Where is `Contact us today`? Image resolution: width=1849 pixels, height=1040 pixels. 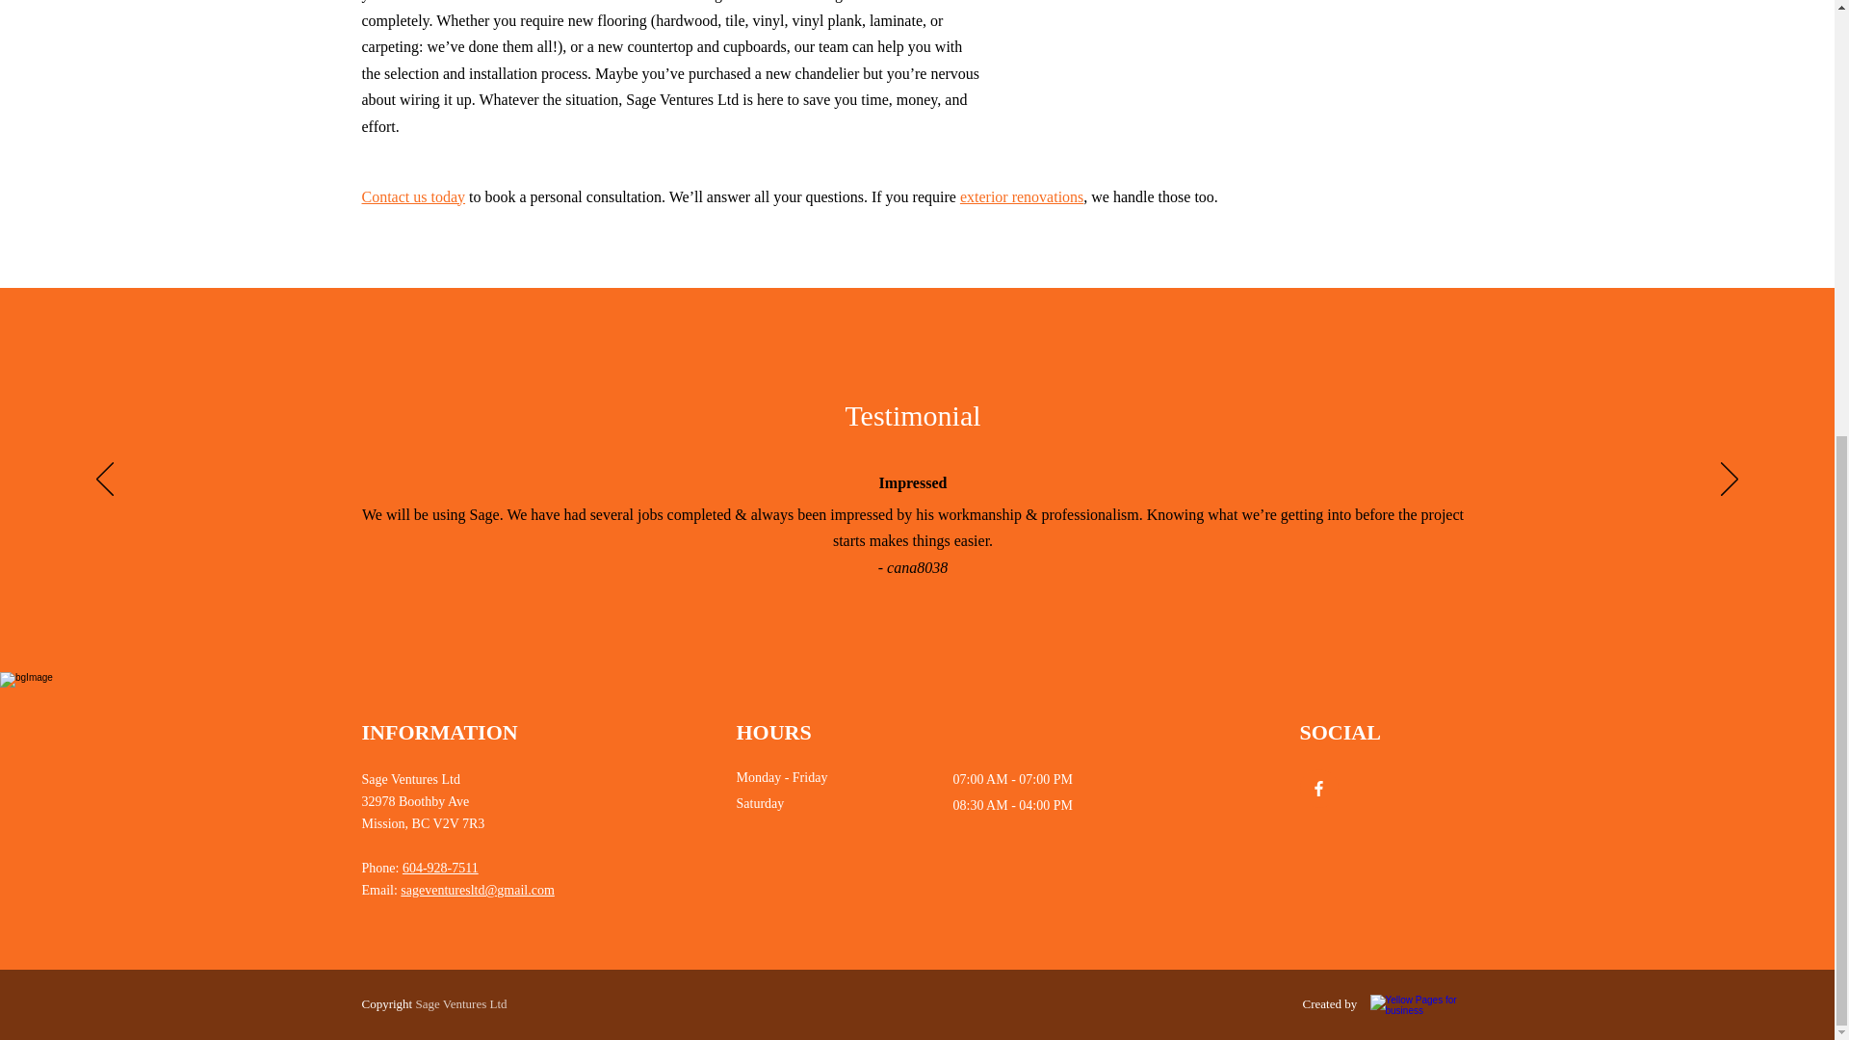 Contact us today is located at coordinates (414, 196).